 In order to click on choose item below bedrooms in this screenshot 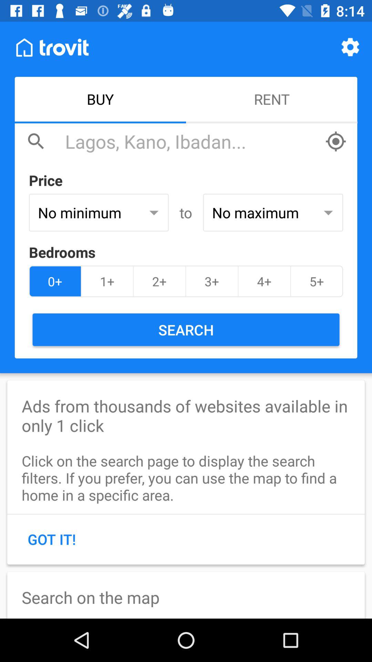, I will do `click(264, 281)`.